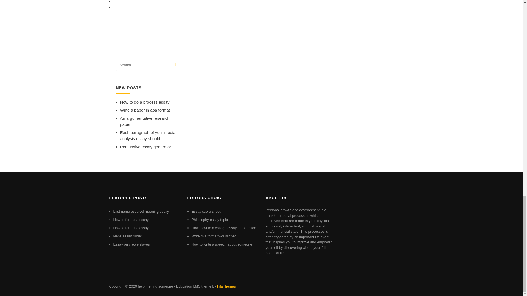  What do you see at coordinates (145, 110) in the screenshot?
I see `Write a paper in apa format` at bounding box center [145, 110].